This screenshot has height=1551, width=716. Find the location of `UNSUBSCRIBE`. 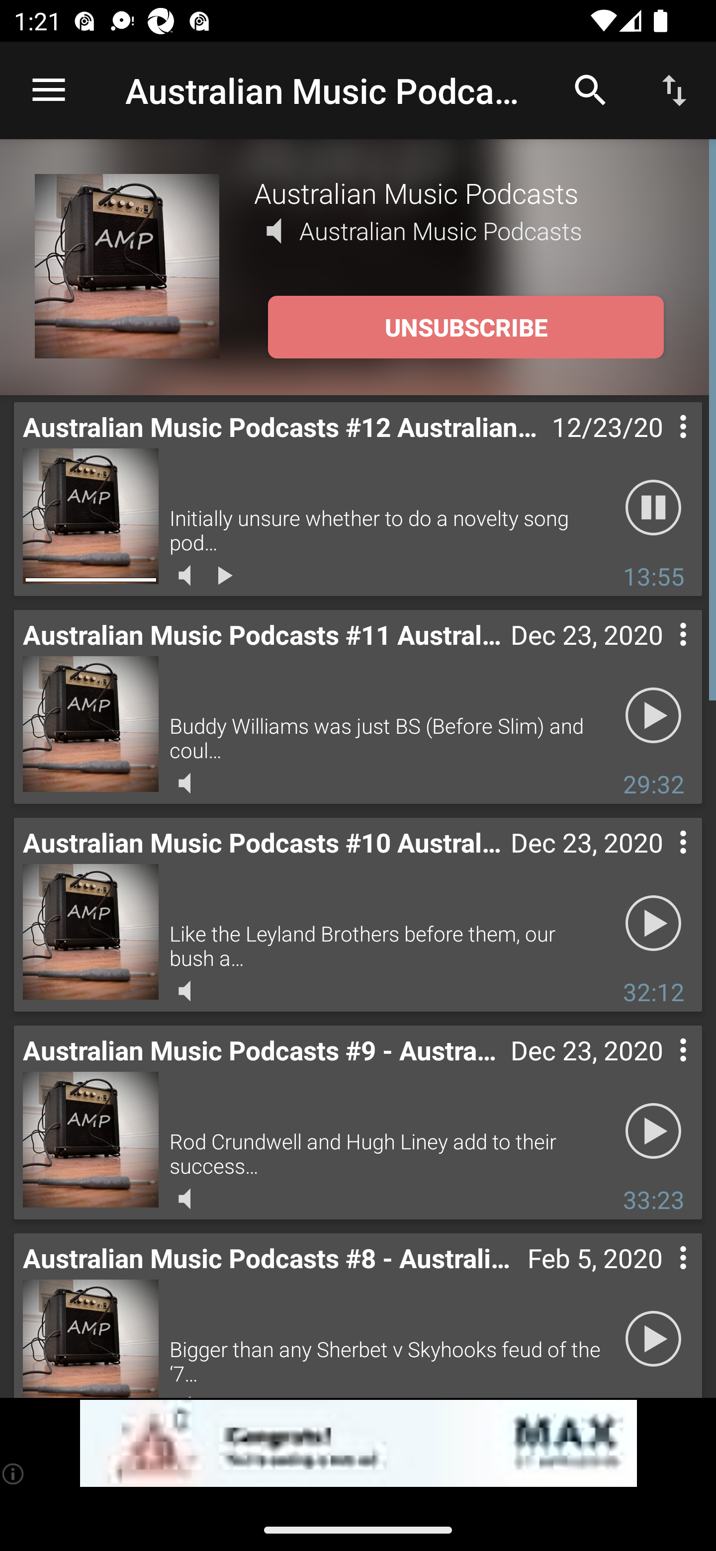

UNSUBSCRIBE is located at coordinates (465, 327).